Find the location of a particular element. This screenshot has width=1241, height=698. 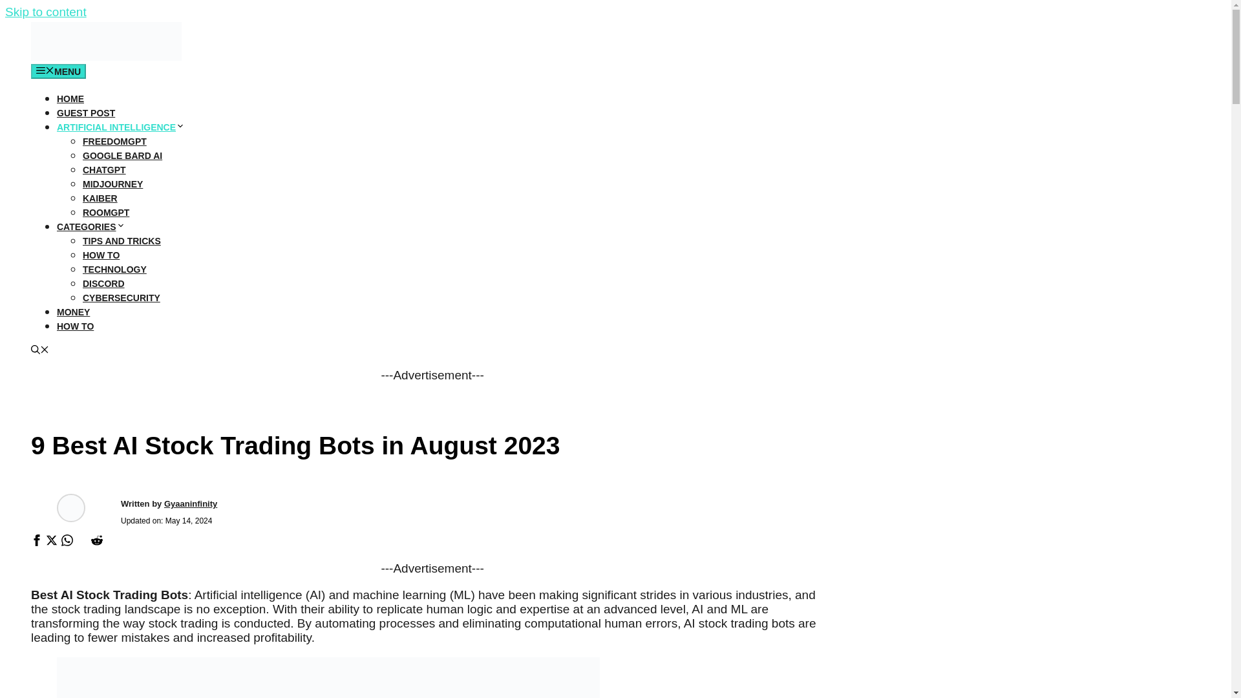

HOME is located at coordinates (70, 98).